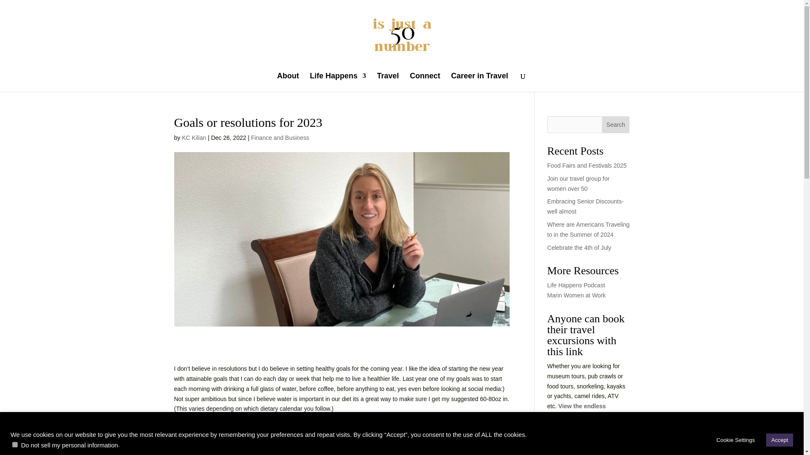 The height and width of the screenshot is (455, 810). I want to click on Celebrate the 4th of July, so click(579, 248).